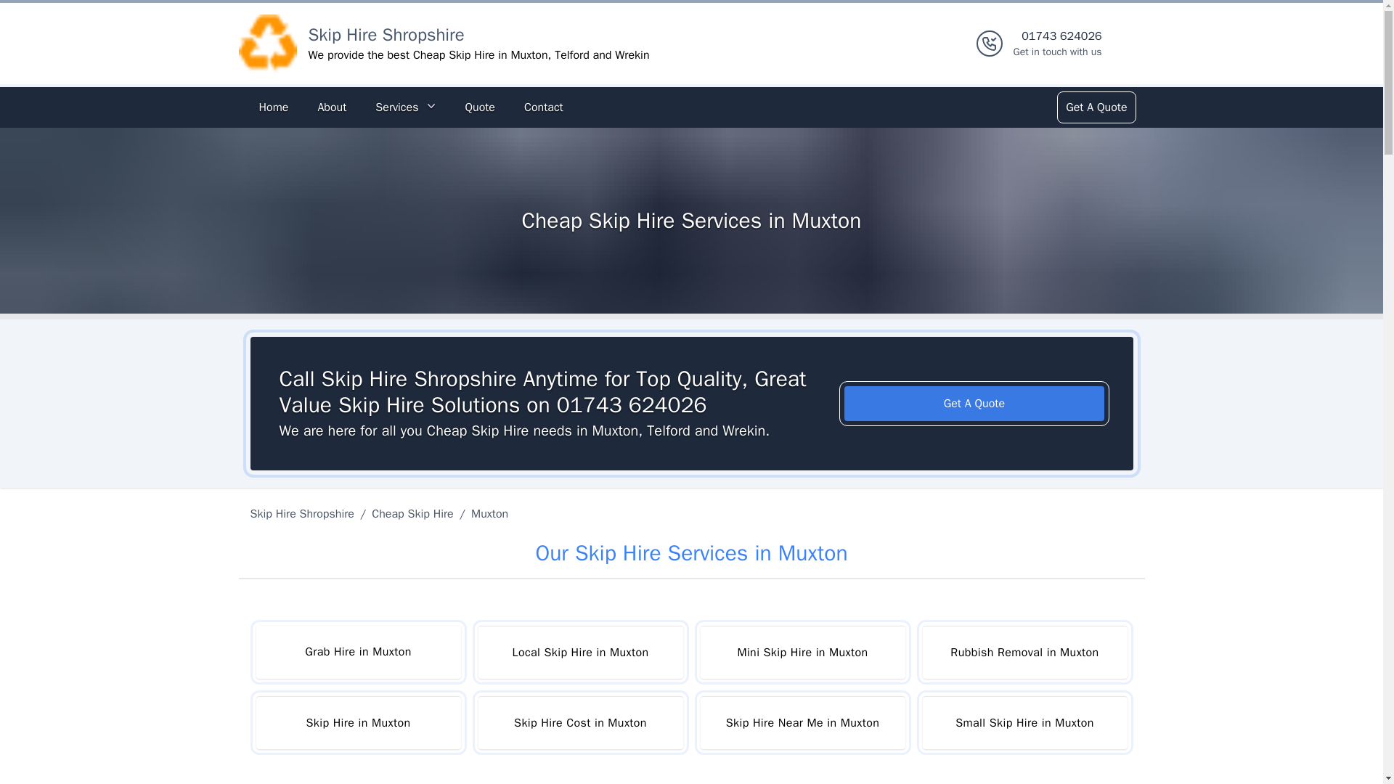  I want to click on Skip Hire Near Me in Muxton, so click(802, 723).